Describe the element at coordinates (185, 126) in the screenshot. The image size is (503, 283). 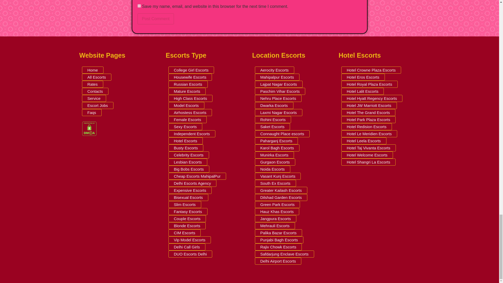
I see `Sexy Escorts` at that location.